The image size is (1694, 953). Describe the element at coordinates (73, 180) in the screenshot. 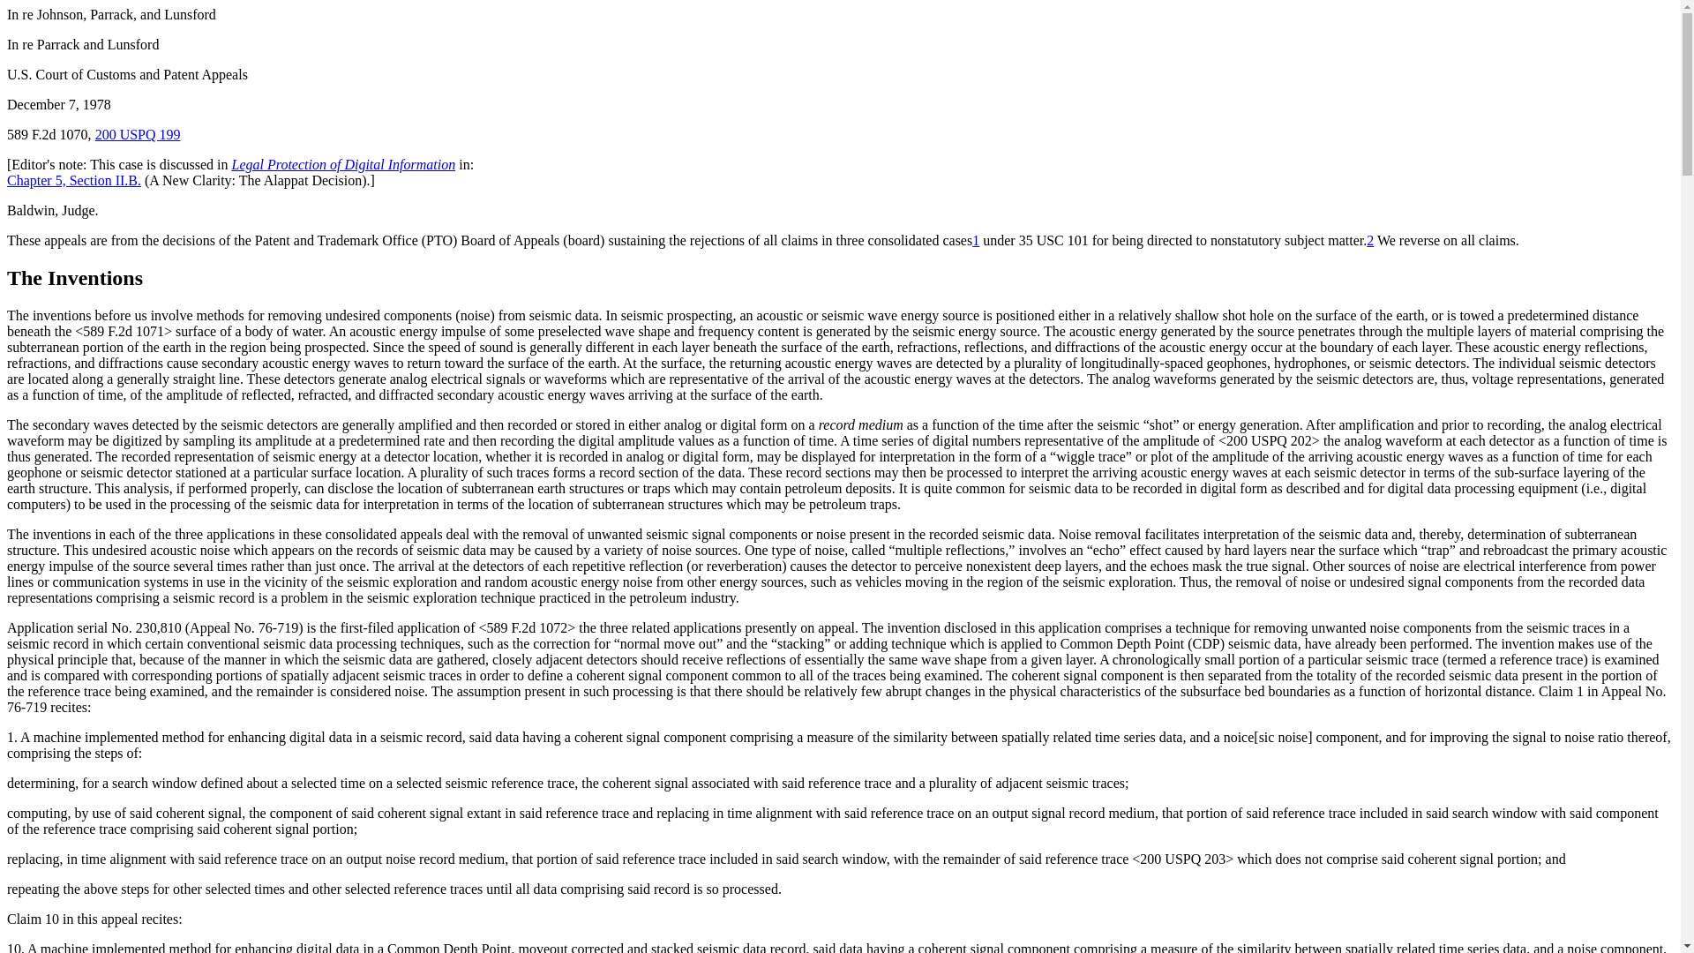

I see `Chapter 5, Section II.B.` at that location.